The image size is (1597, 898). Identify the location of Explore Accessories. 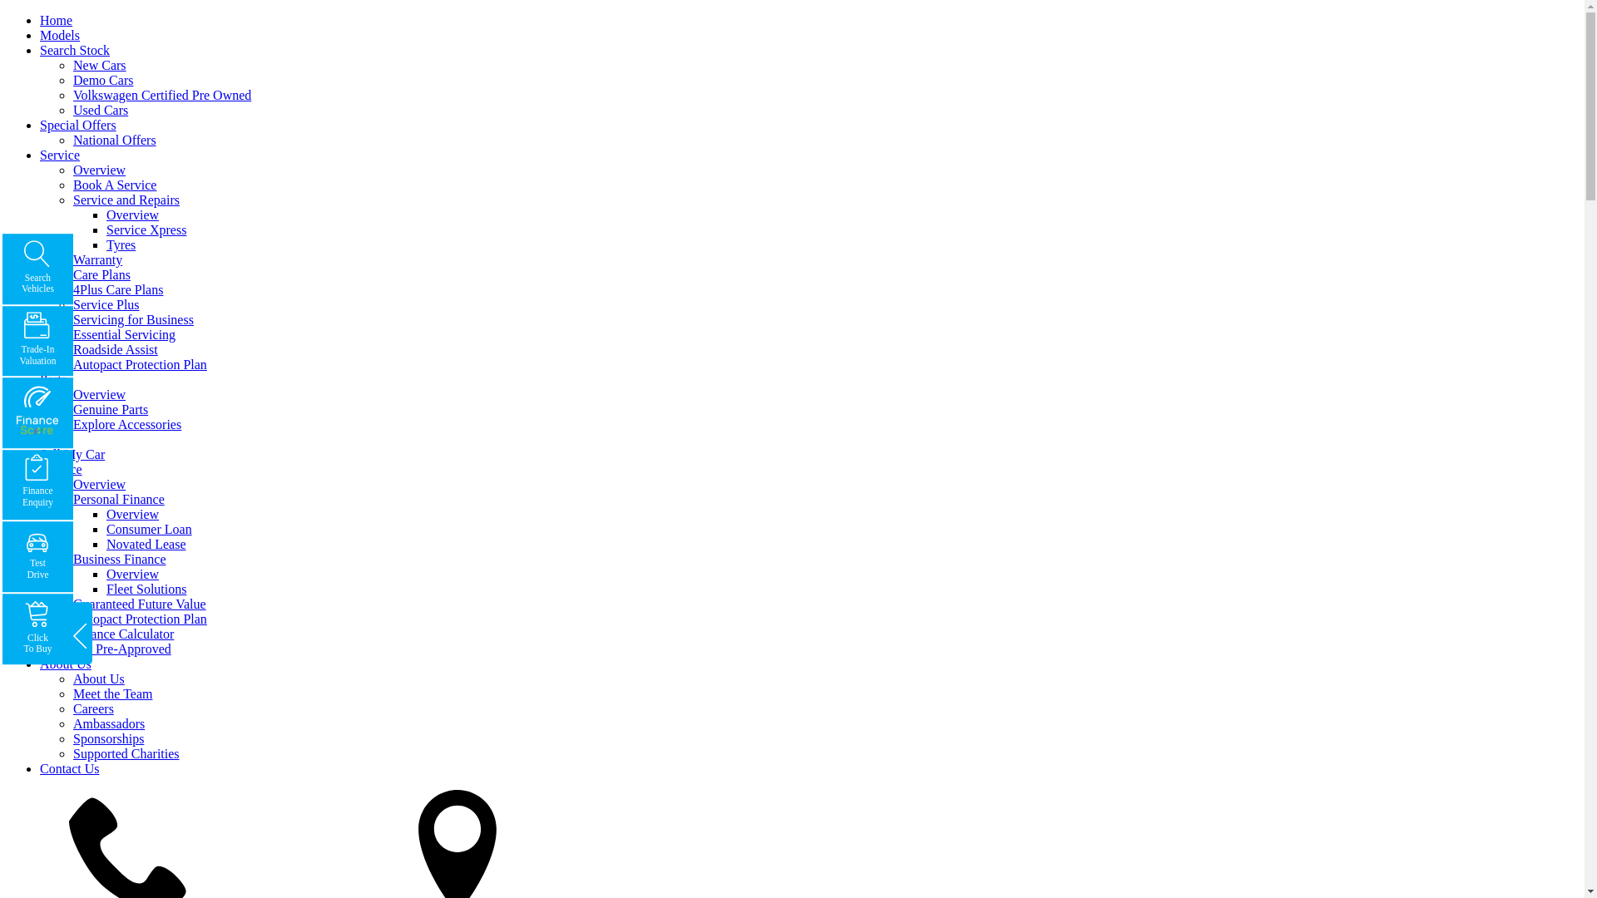
(127, 424).